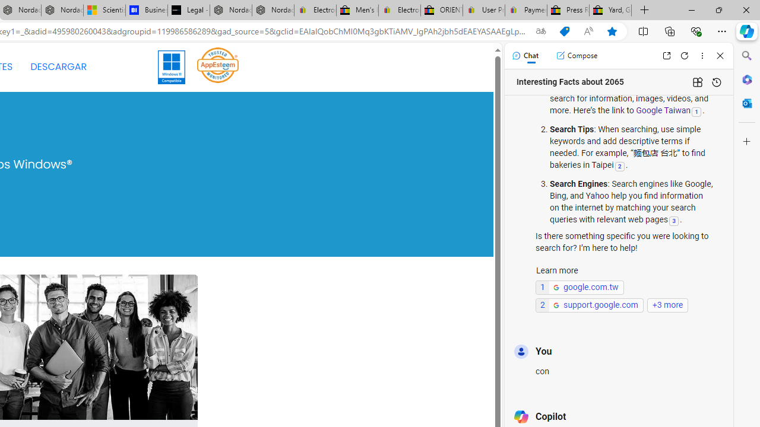  I want to click on Outlook, so click(747, 103).